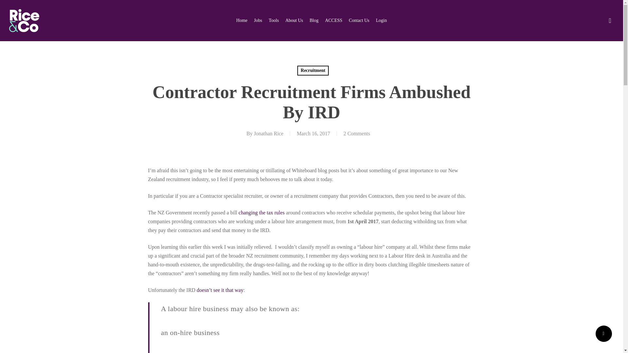 The width and height of the screenshot is (628, 353). I want to click on Jobs, so click(311, 207).